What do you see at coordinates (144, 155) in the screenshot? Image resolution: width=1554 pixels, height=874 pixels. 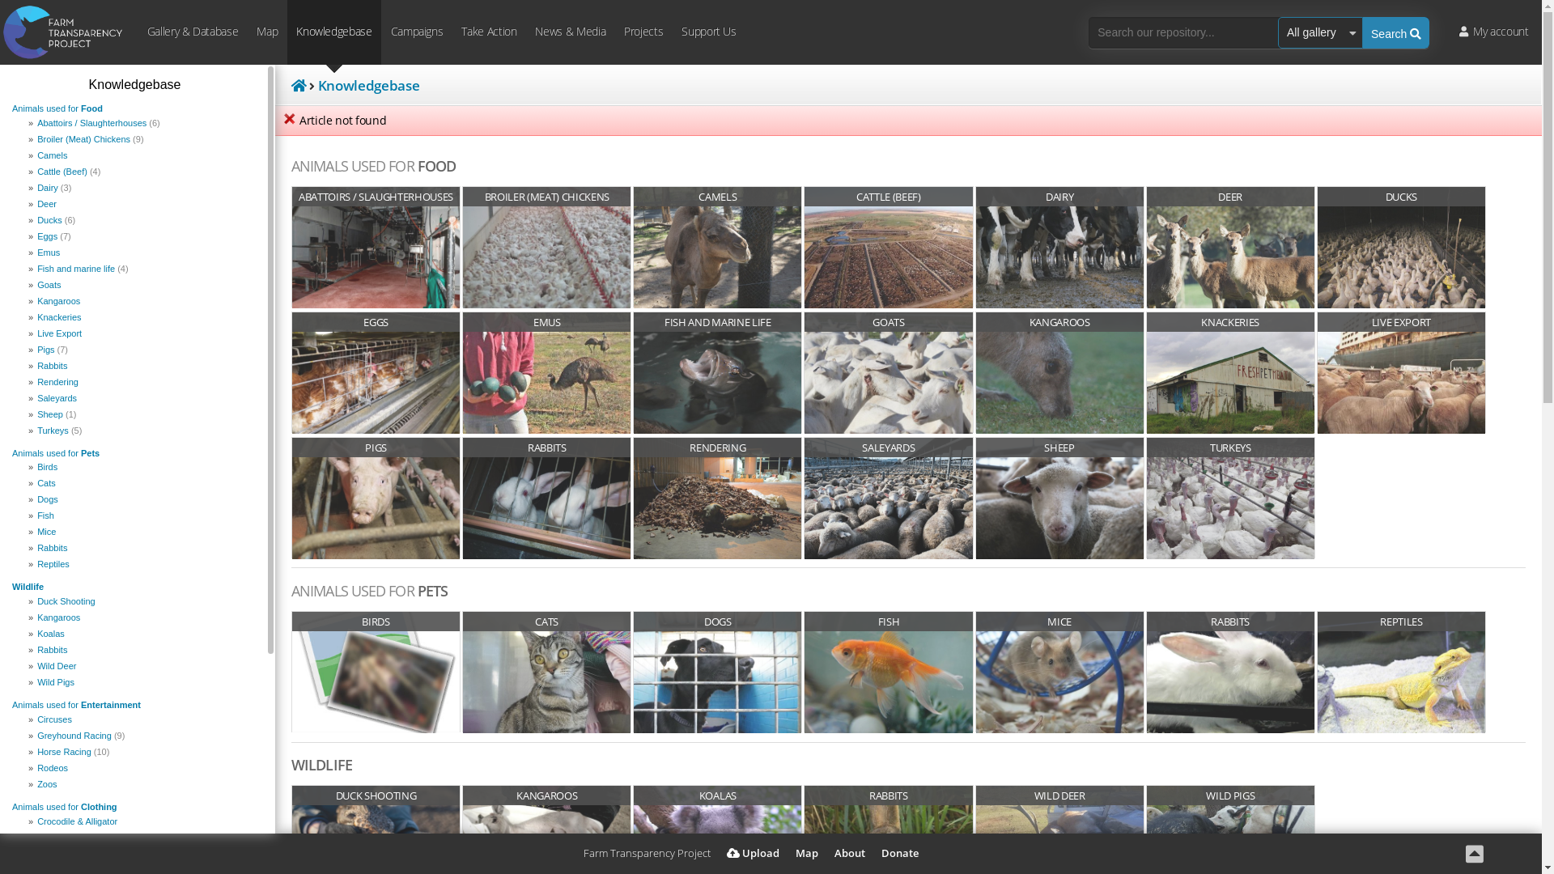 I see `Camels` at bounding box center [144, 155].